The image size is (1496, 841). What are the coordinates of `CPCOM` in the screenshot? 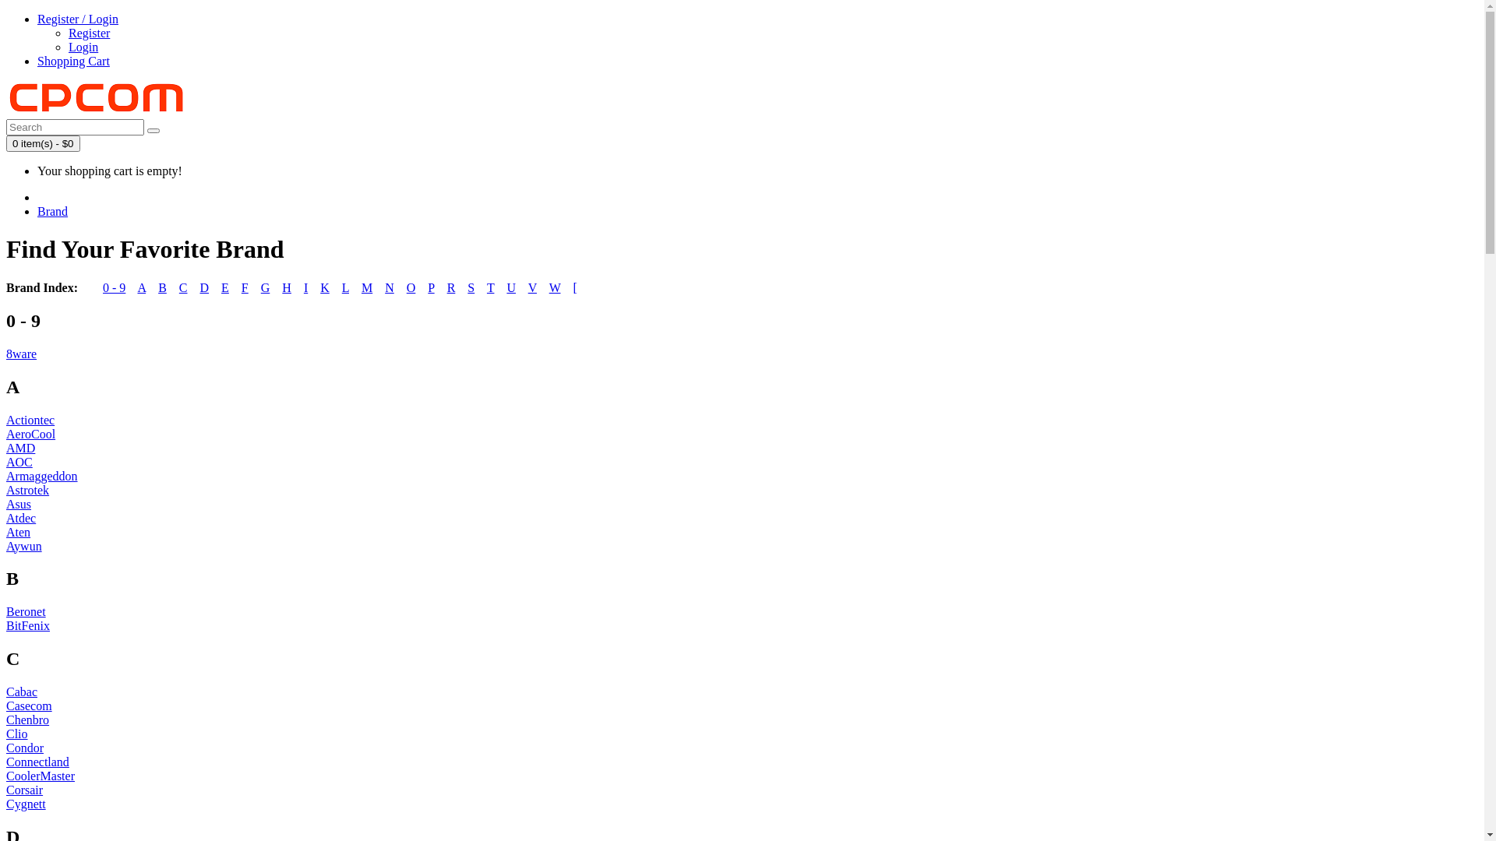 It's located at (97, 98).